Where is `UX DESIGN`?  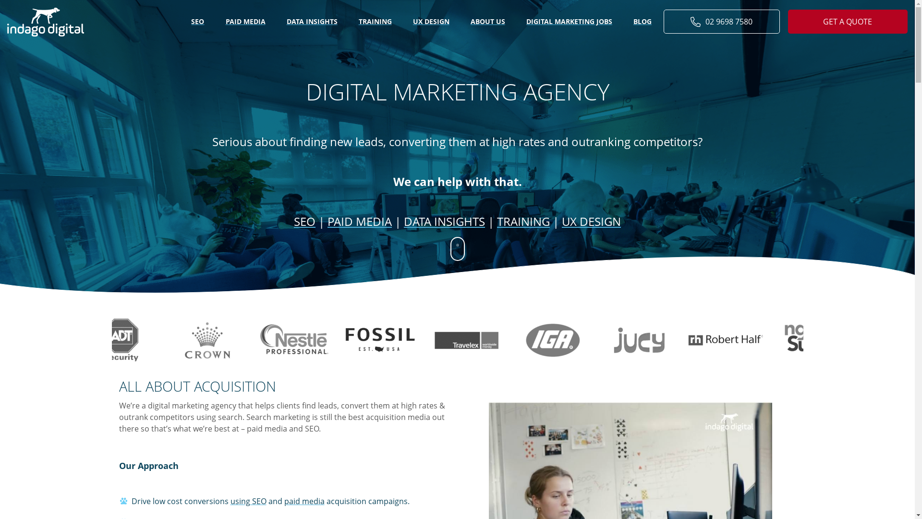
UX DESIGN is located at coordinates (592, 222).